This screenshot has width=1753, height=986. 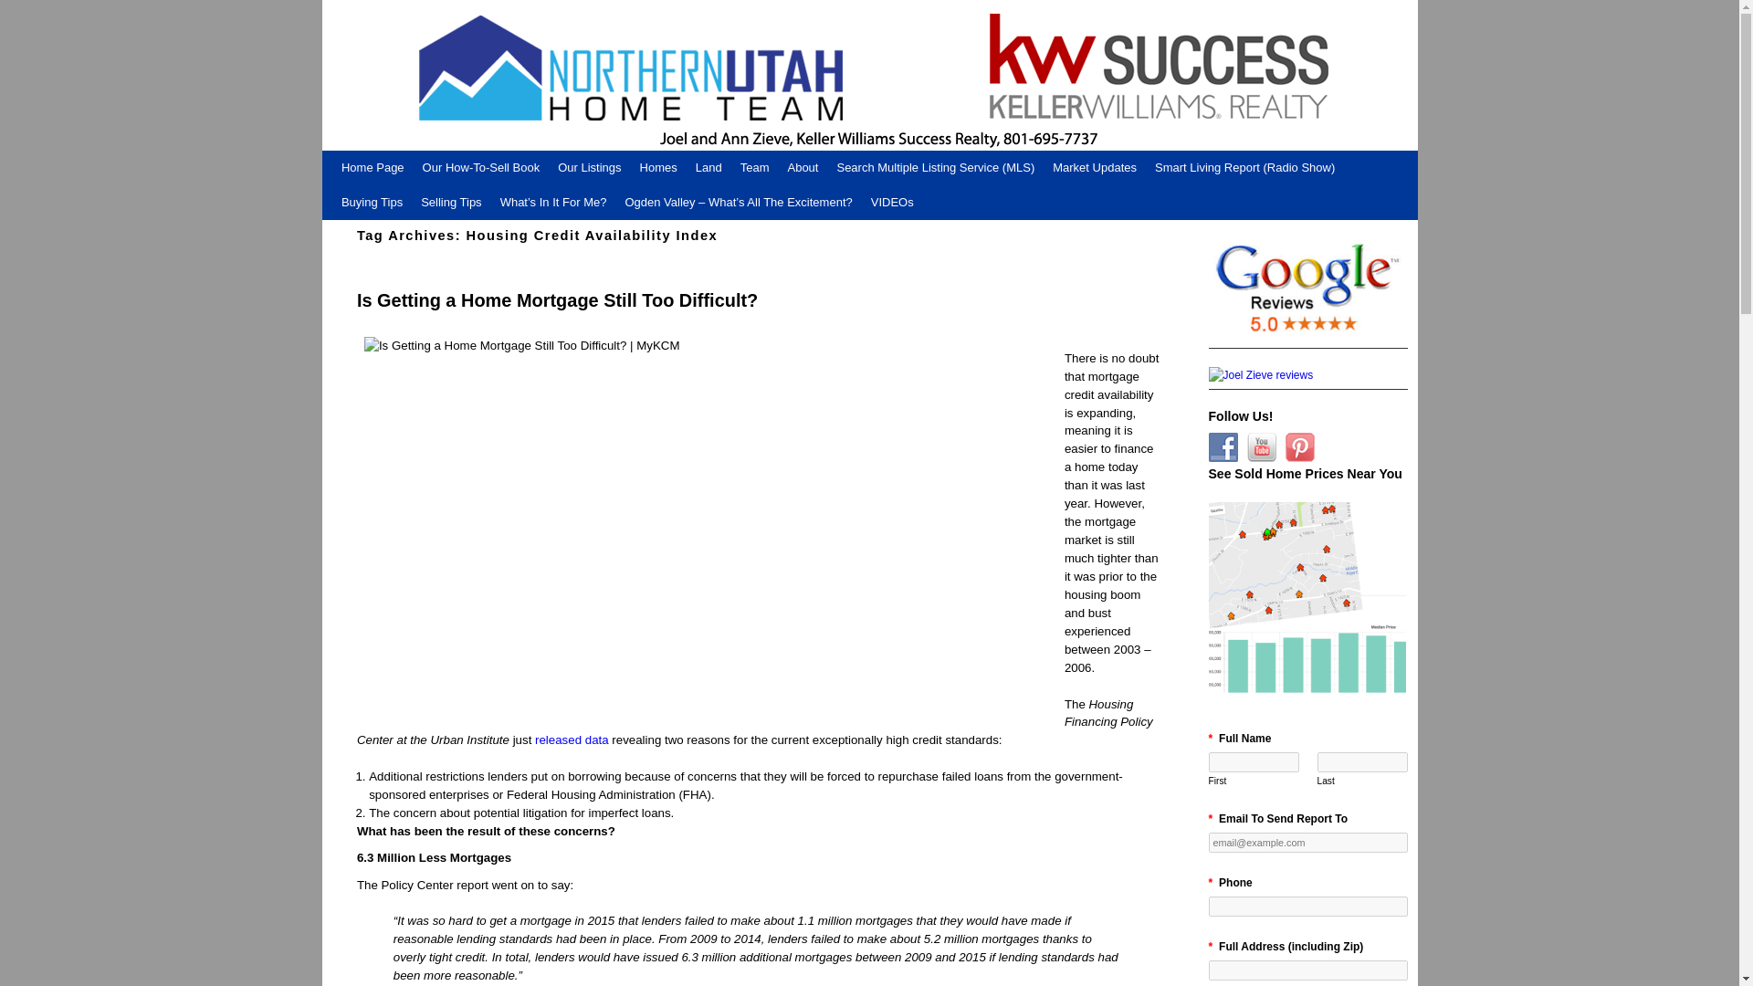 What do you see at coordinates (893, 203) in the screenshot?
I see `VIDEOs` at bounding box center [893, 203].